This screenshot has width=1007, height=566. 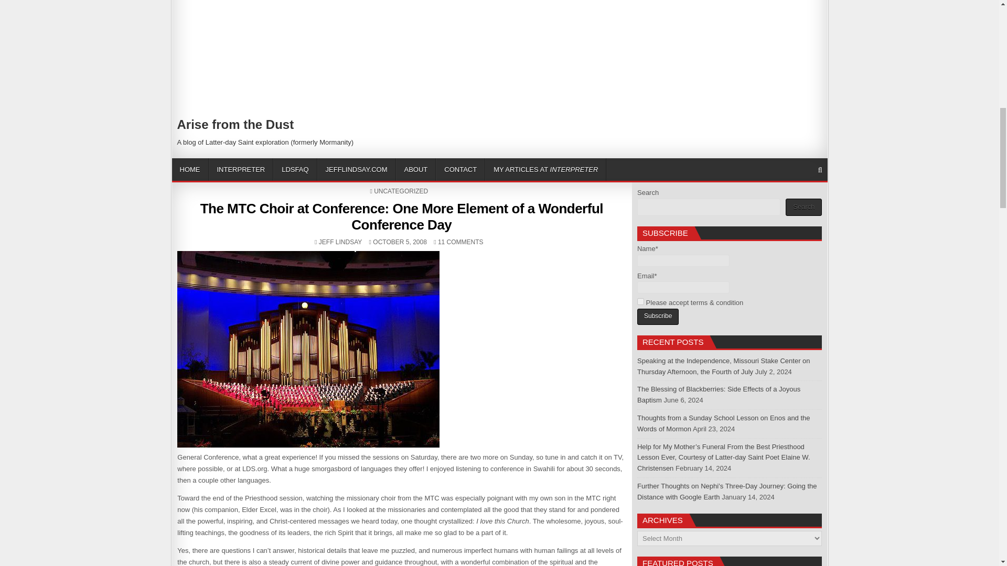 What do you see at coordinates (460, 169) in the screenshot?
I see `CONTACT` at bounding box center [460, 169].